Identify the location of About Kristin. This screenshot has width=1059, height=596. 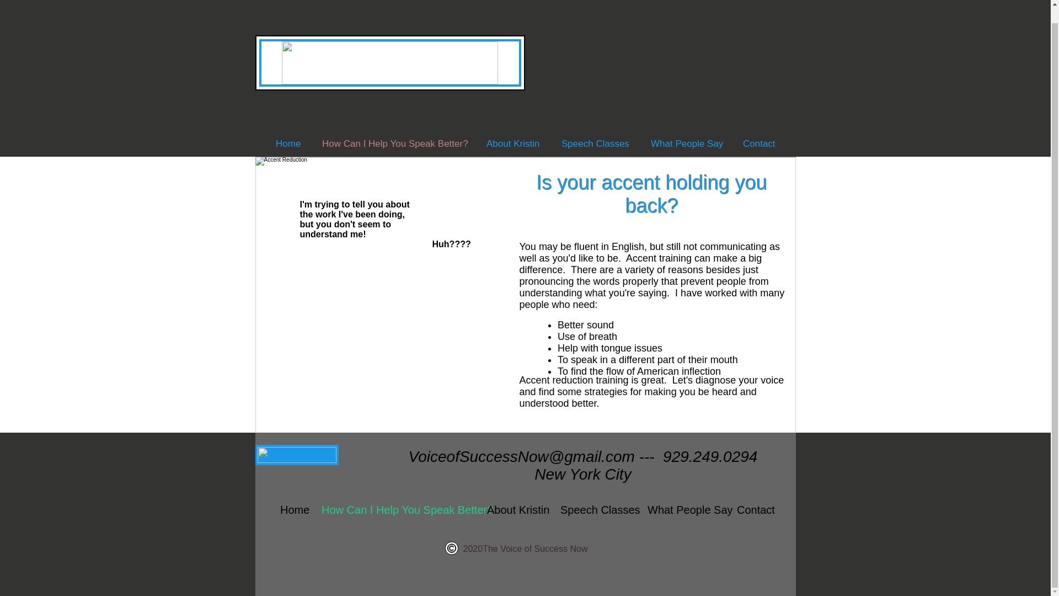
(513, 143).